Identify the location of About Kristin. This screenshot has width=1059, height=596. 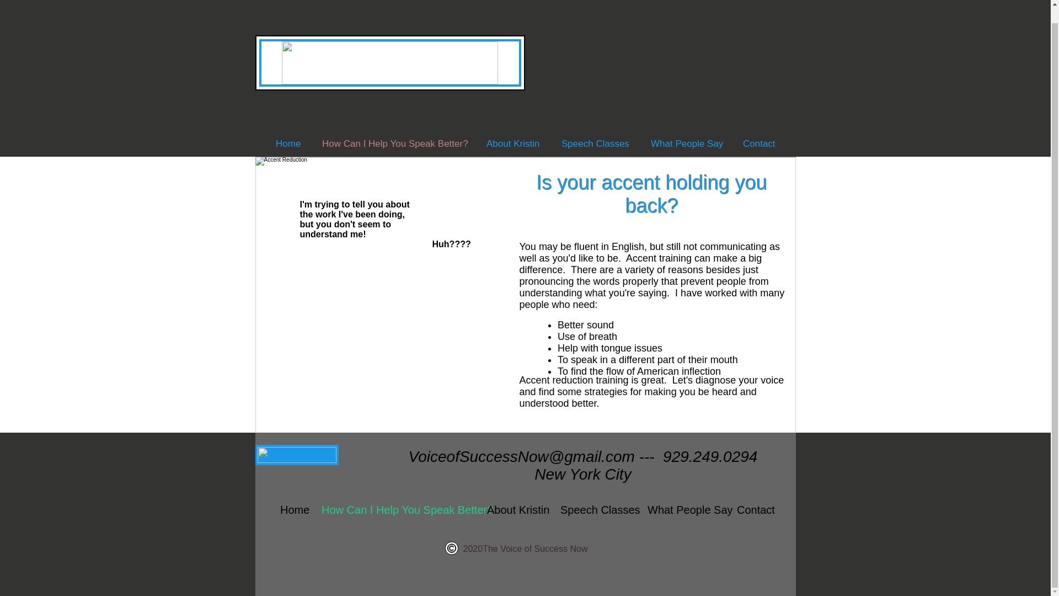
(513, 143).